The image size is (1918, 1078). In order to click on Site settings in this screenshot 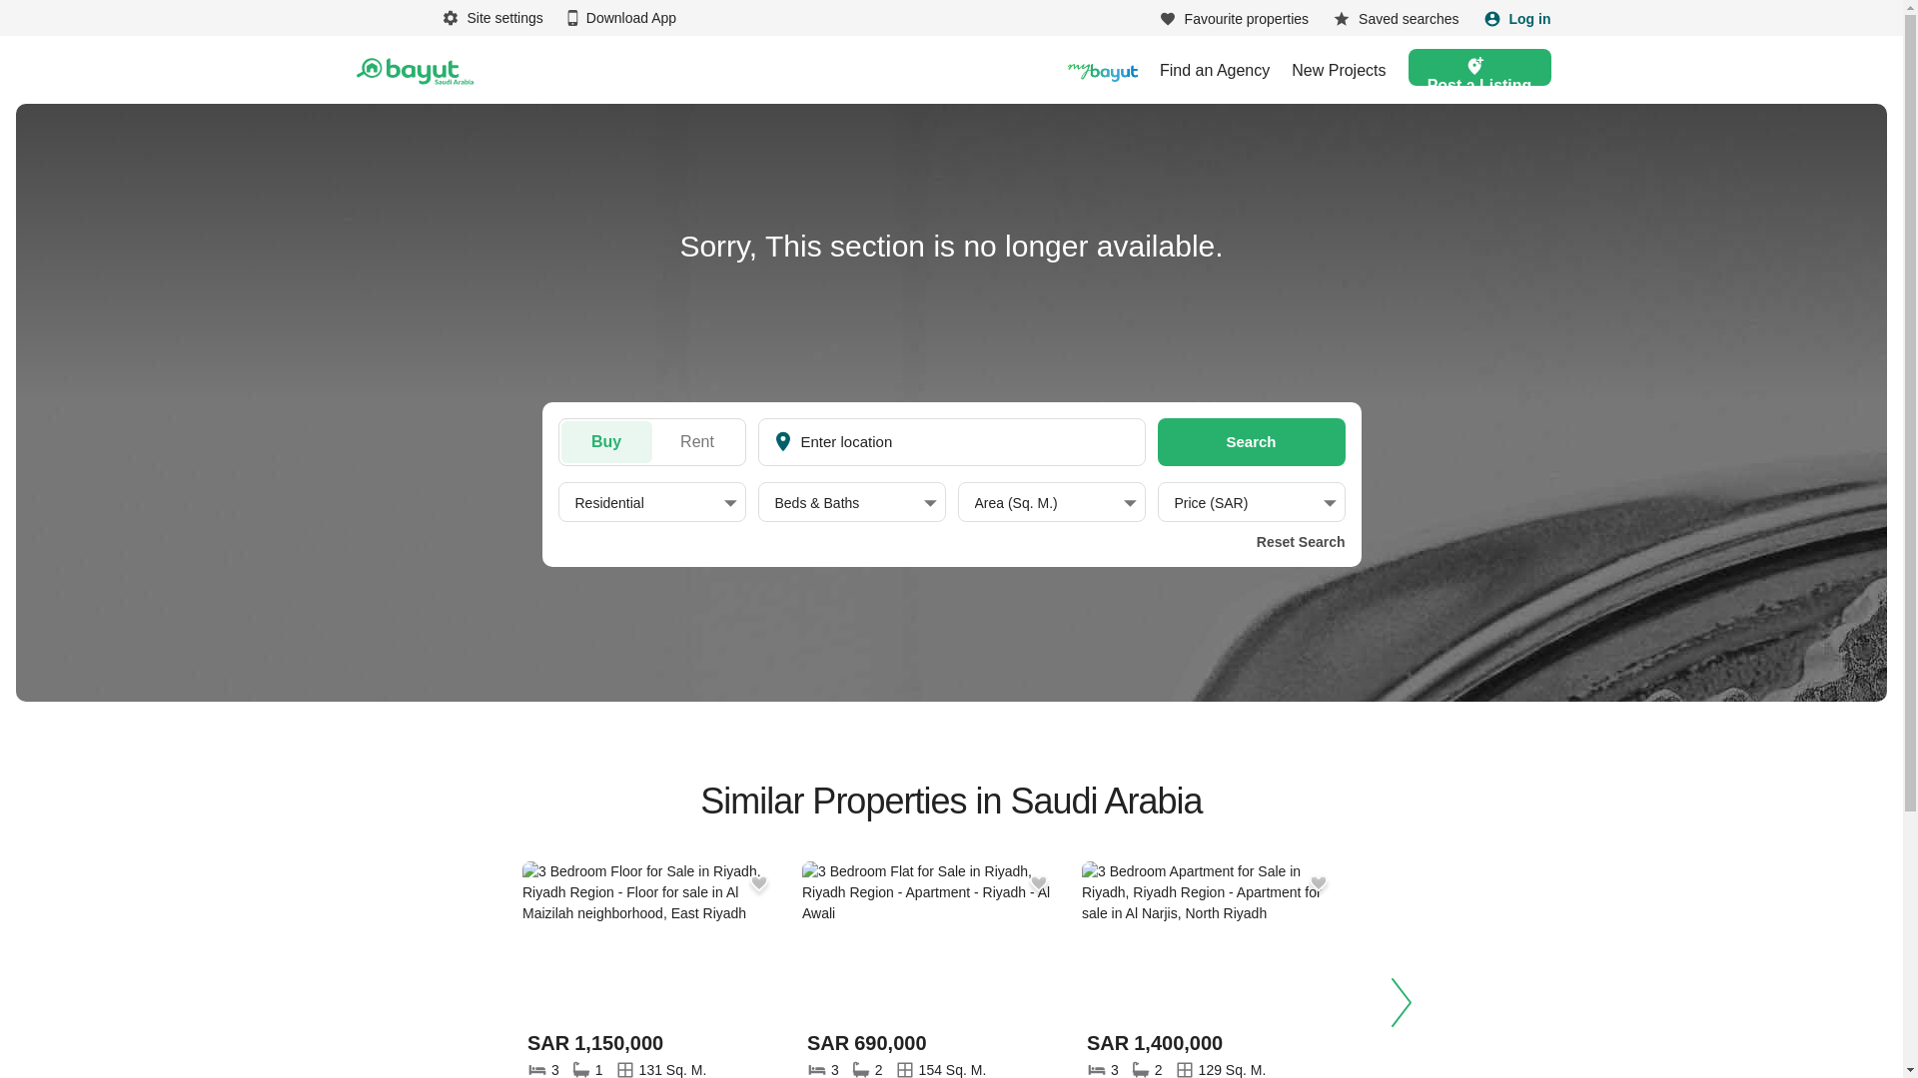, I will do `click(491, 18)`.